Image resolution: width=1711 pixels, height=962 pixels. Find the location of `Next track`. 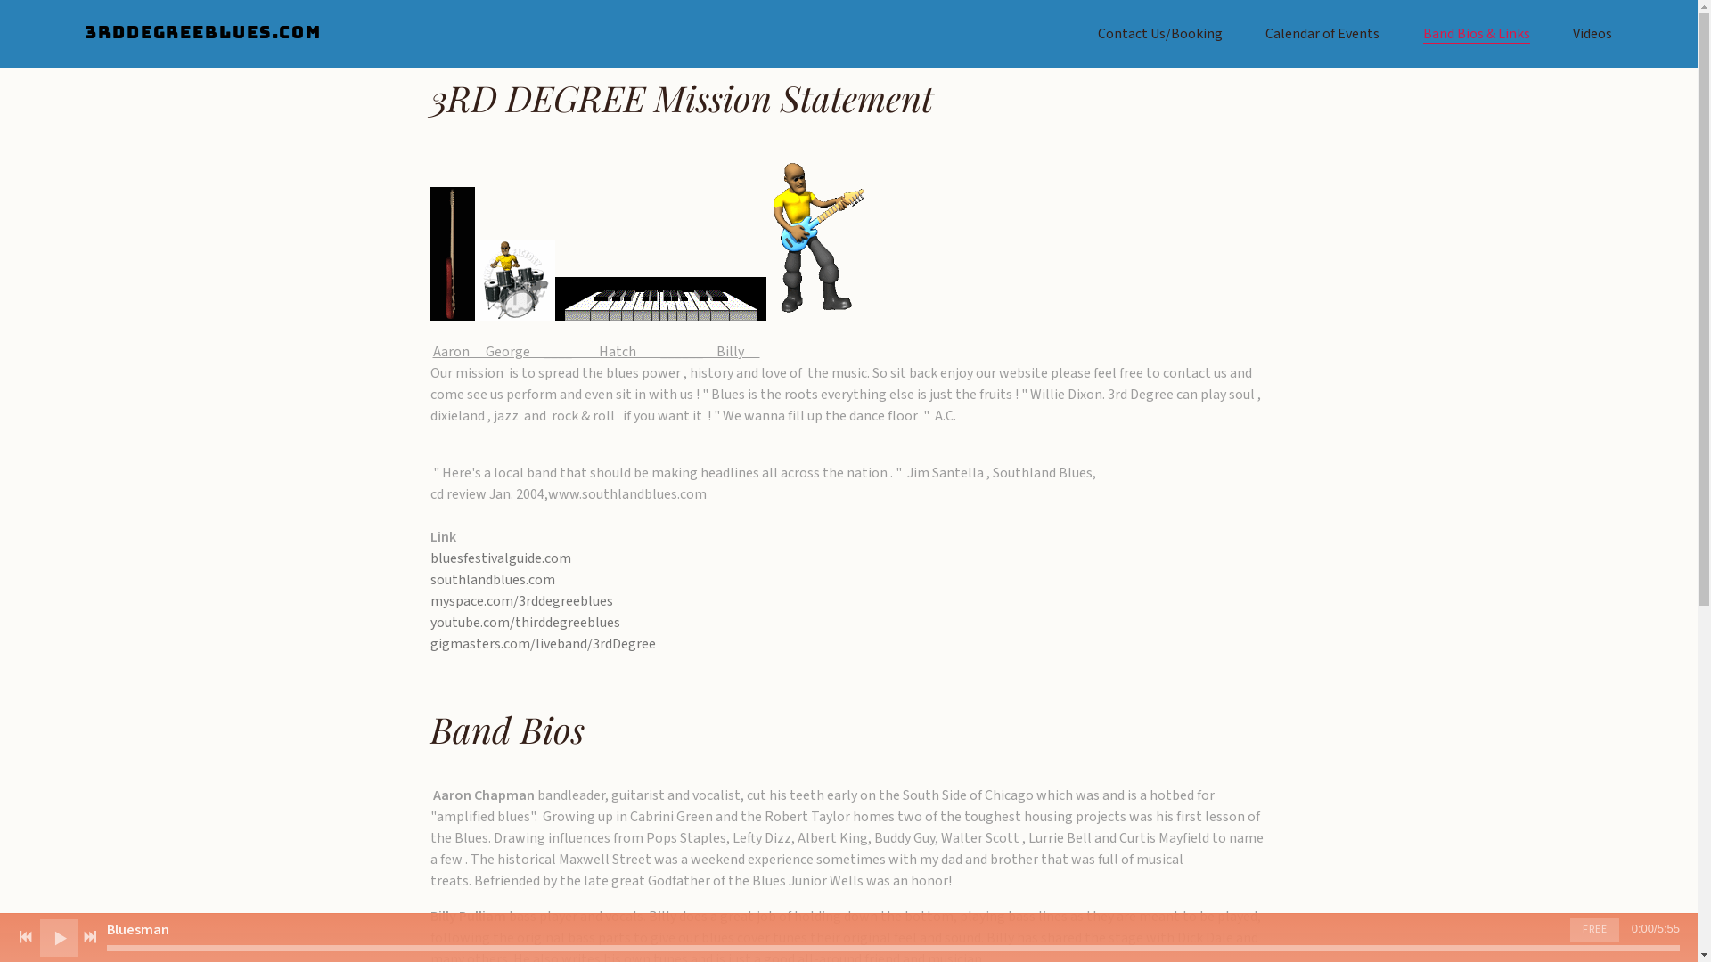

Next track is located at coordinates (90, 937).